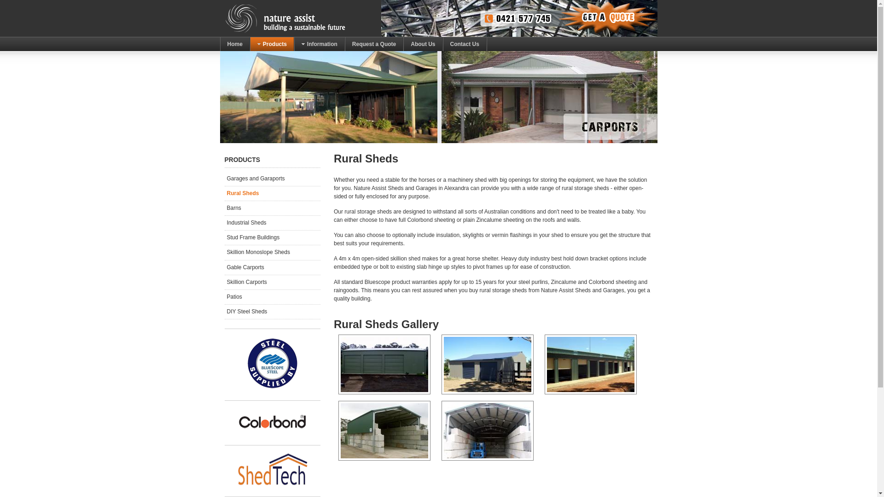 The height and width of the screenshot is (497, 884). What do you see at coordinates (273, 223) in the screenshot?
I see `Industrial Sheds` at bounding box center [273, 223].